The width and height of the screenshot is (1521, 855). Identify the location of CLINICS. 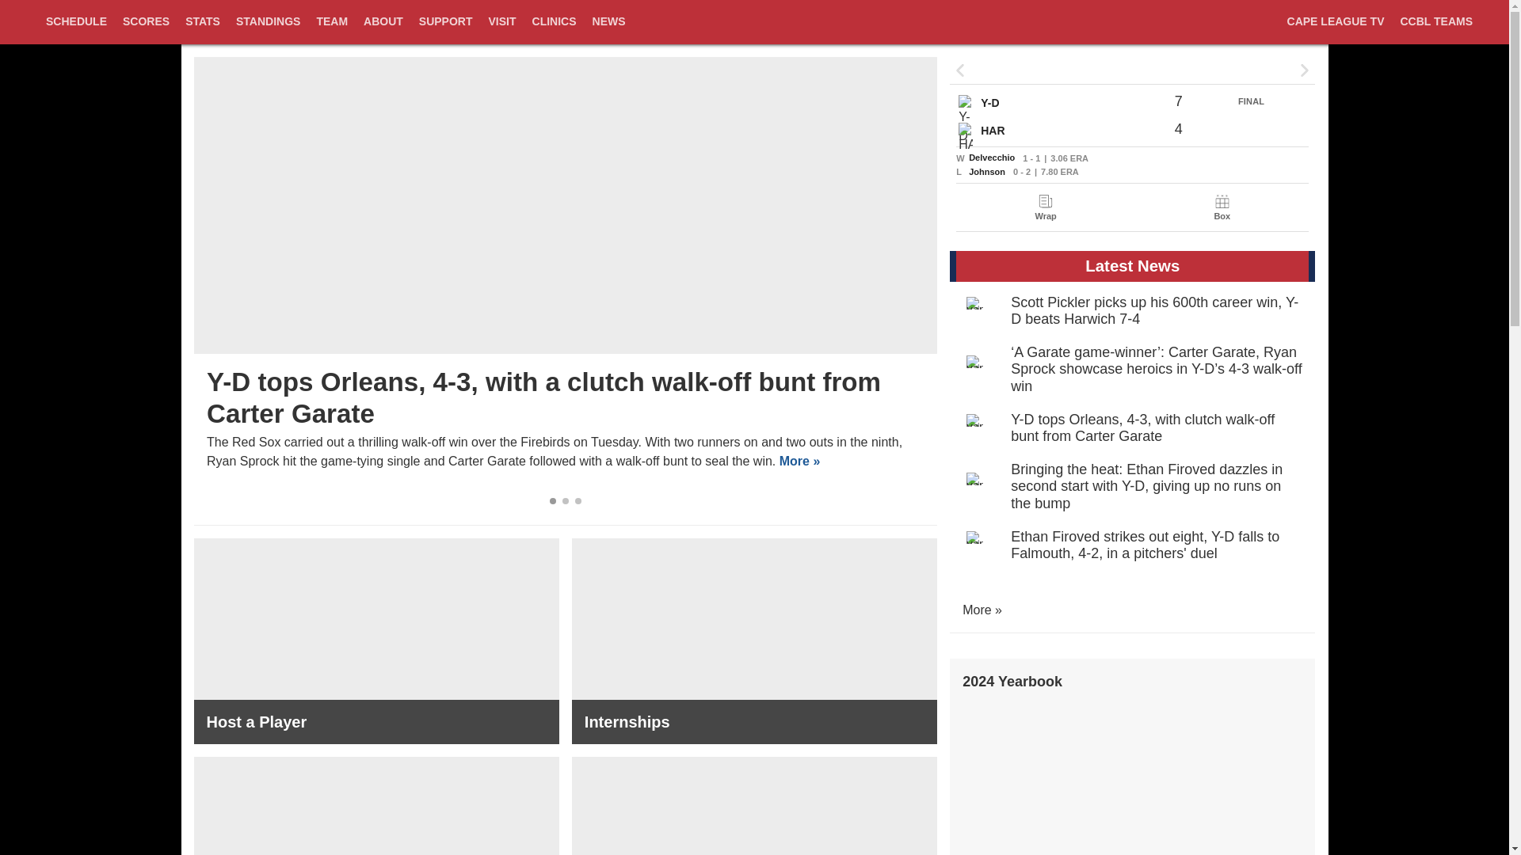
(555, 30).